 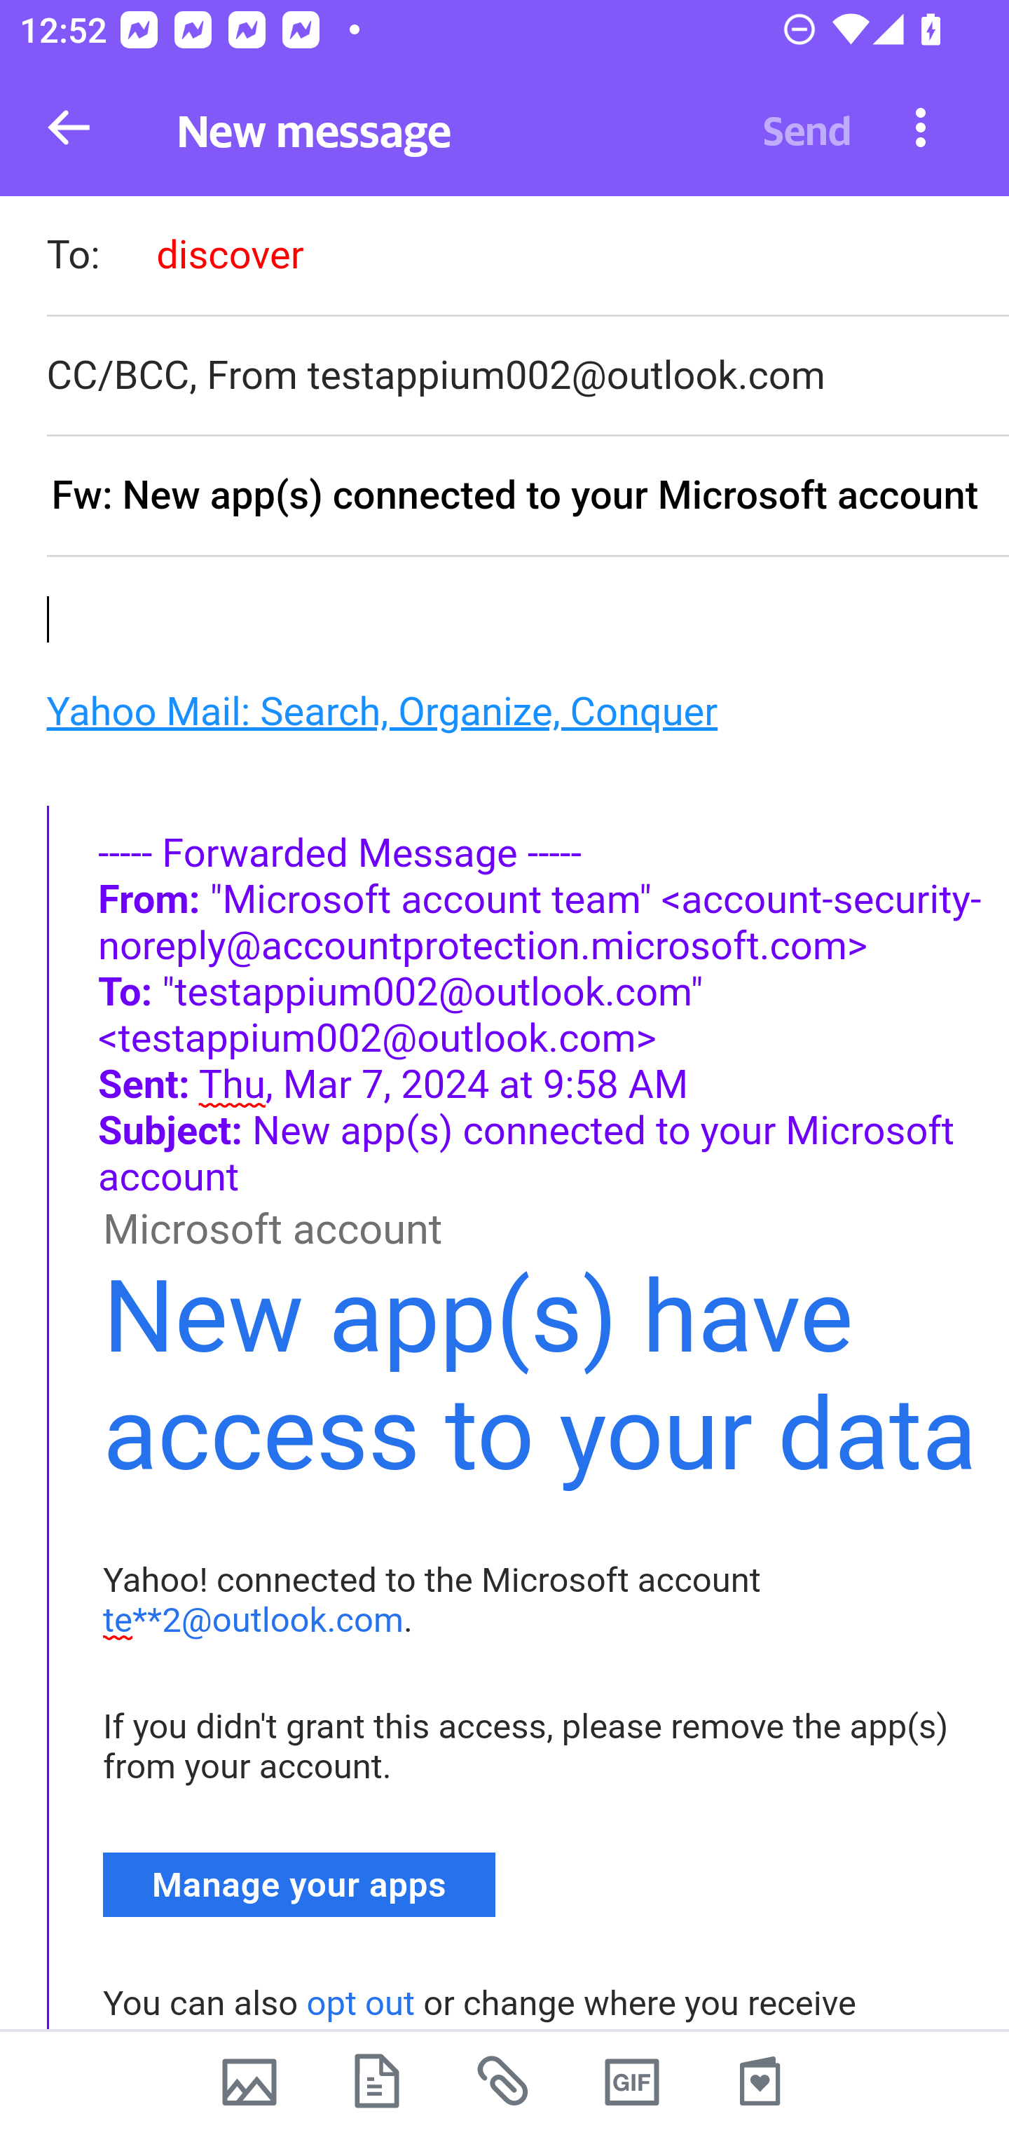 I want to click on GIFs, so click(x=632, y=2081).